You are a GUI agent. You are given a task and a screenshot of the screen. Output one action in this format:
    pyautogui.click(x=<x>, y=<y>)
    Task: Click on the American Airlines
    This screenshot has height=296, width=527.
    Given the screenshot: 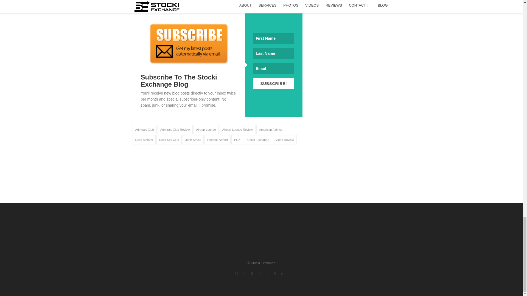 What is the action you would take?
    pyautogui.click(x=271, y=129)
    